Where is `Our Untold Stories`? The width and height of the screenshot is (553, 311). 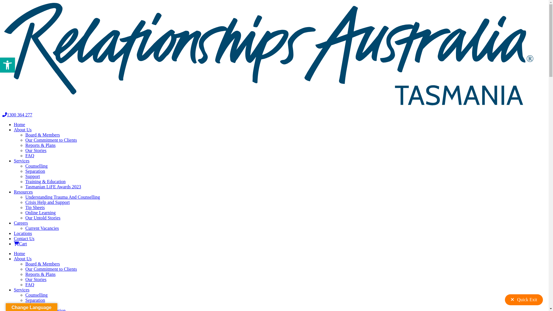
Our Untold Stories is located at coordinates (43, 218).